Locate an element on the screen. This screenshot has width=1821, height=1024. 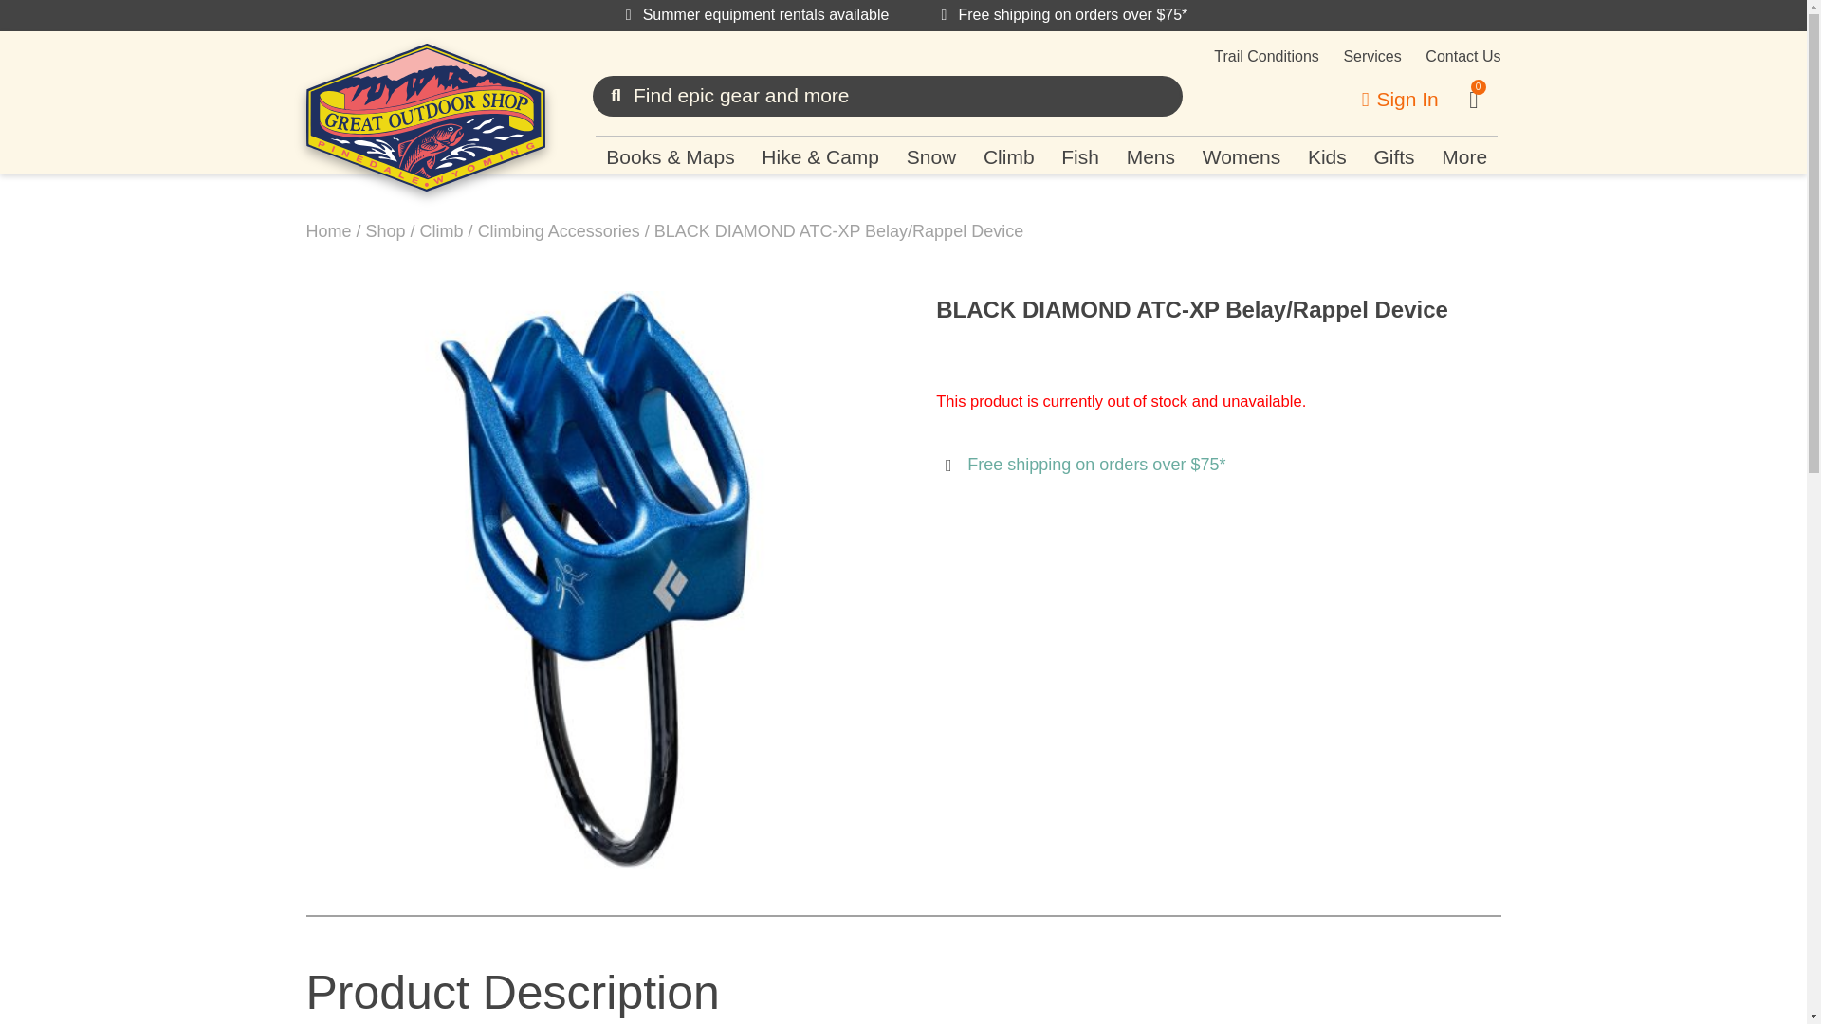
0 is located at coordinates (1473, 99).